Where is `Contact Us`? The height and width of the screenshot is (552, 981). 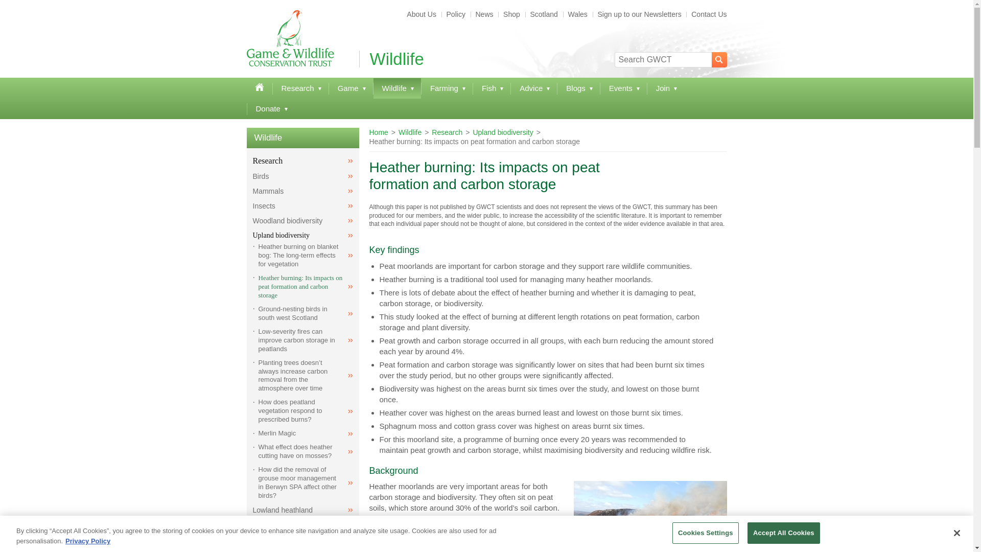
Contact Us is located at coordinates (706, 14).